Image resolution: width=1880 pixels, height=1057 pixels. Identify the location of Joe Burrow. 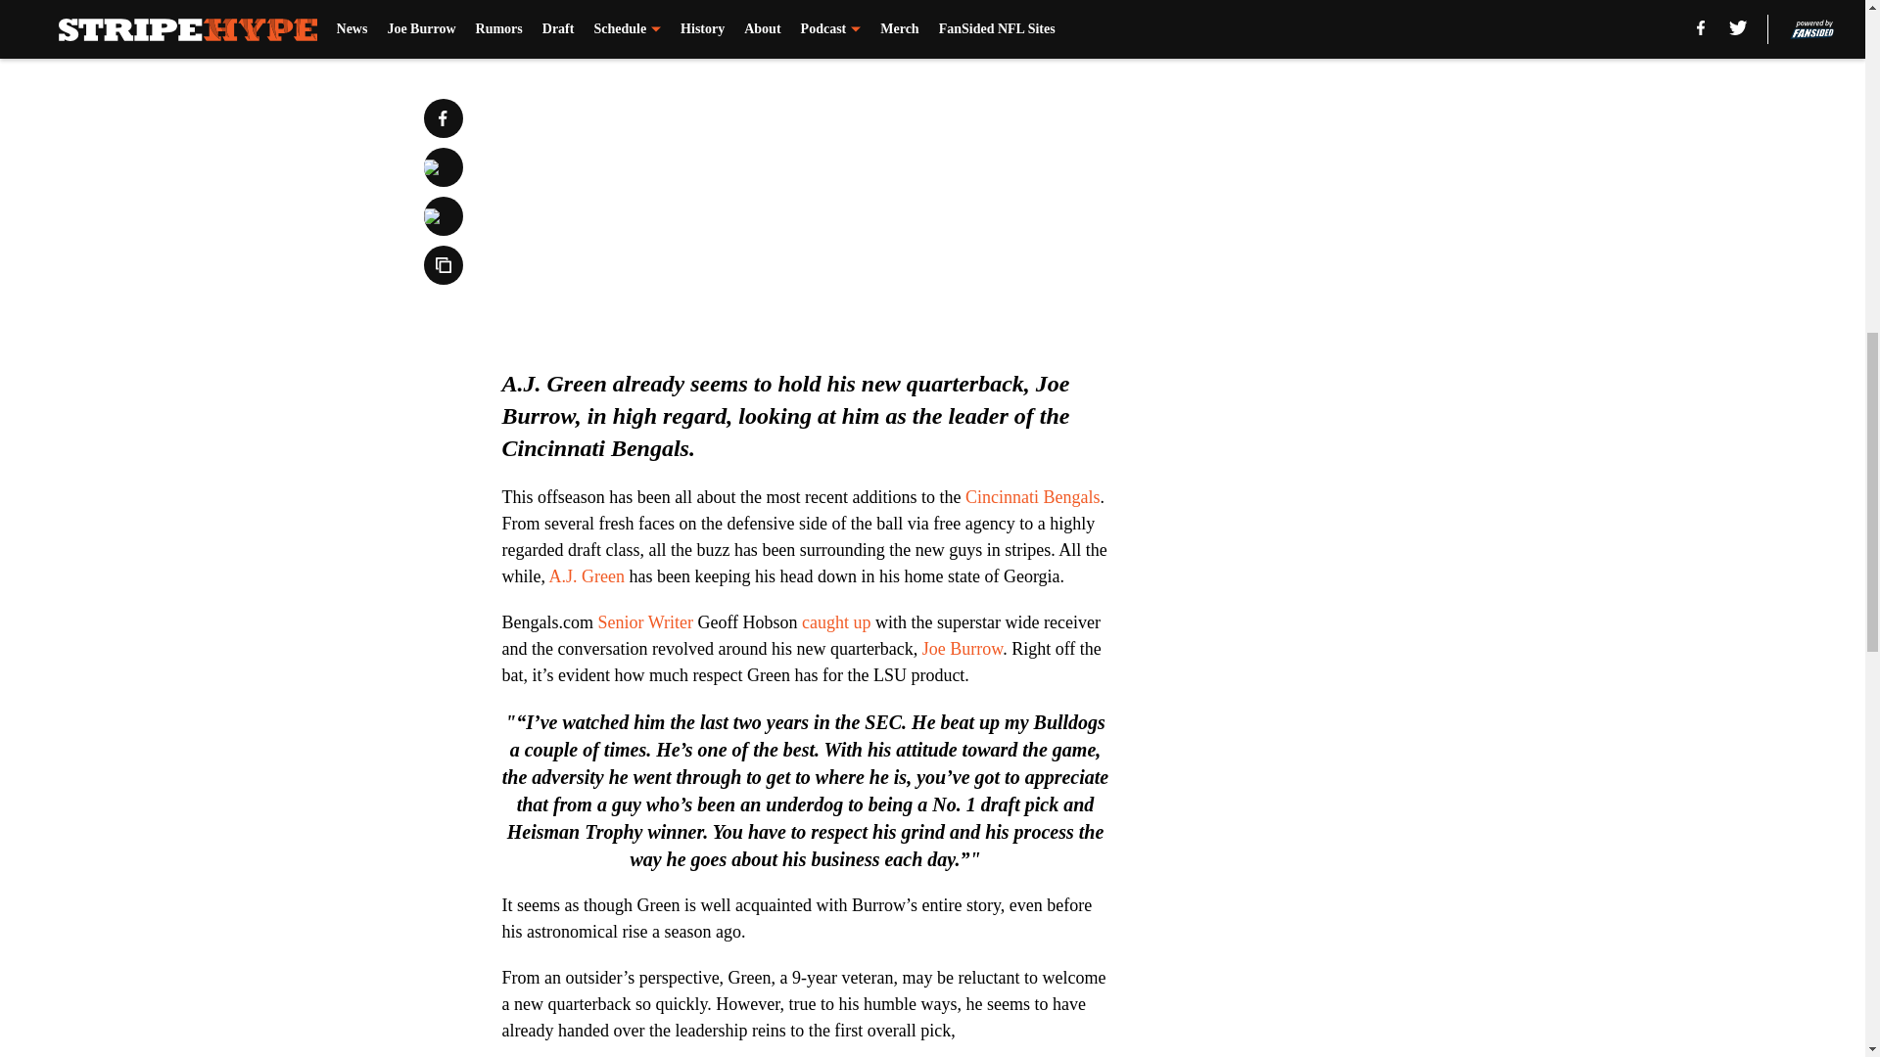
(962, 648).